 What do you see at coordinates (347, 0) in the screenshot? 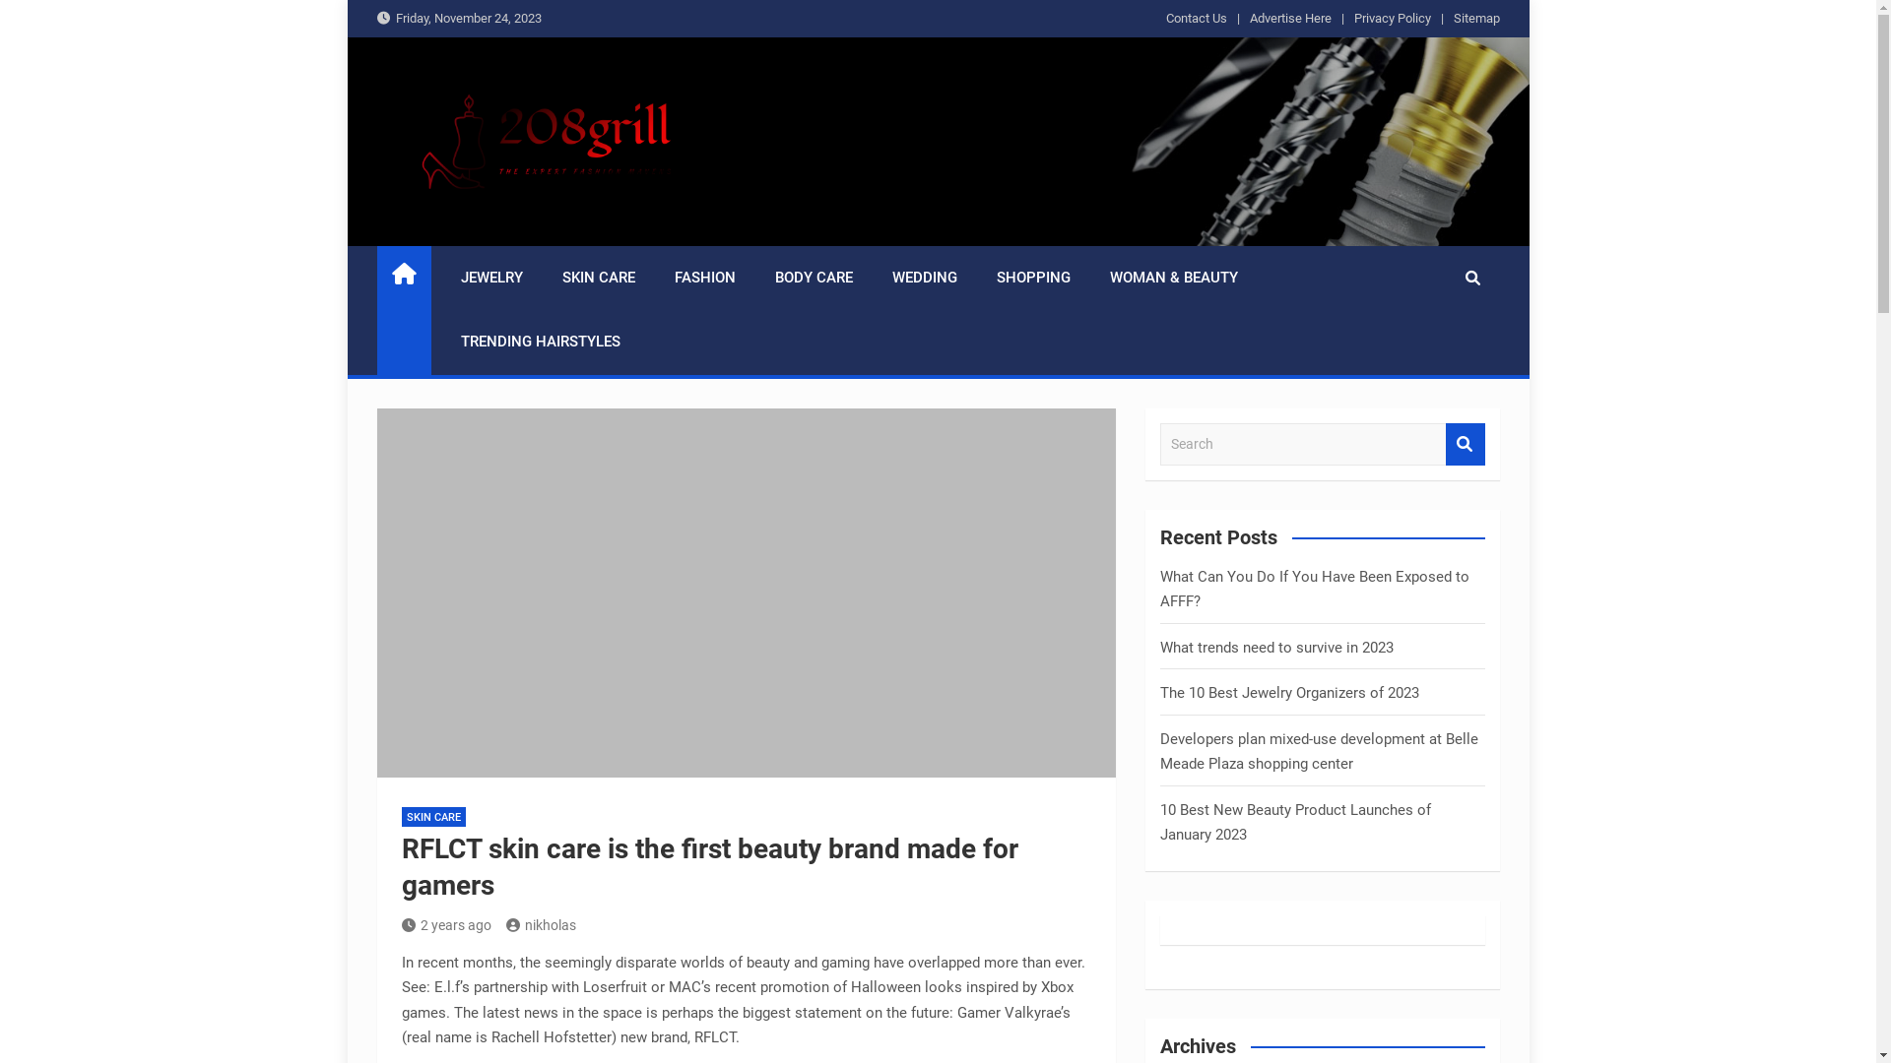
I see `Skip to content` at bounding box center [347, 0].